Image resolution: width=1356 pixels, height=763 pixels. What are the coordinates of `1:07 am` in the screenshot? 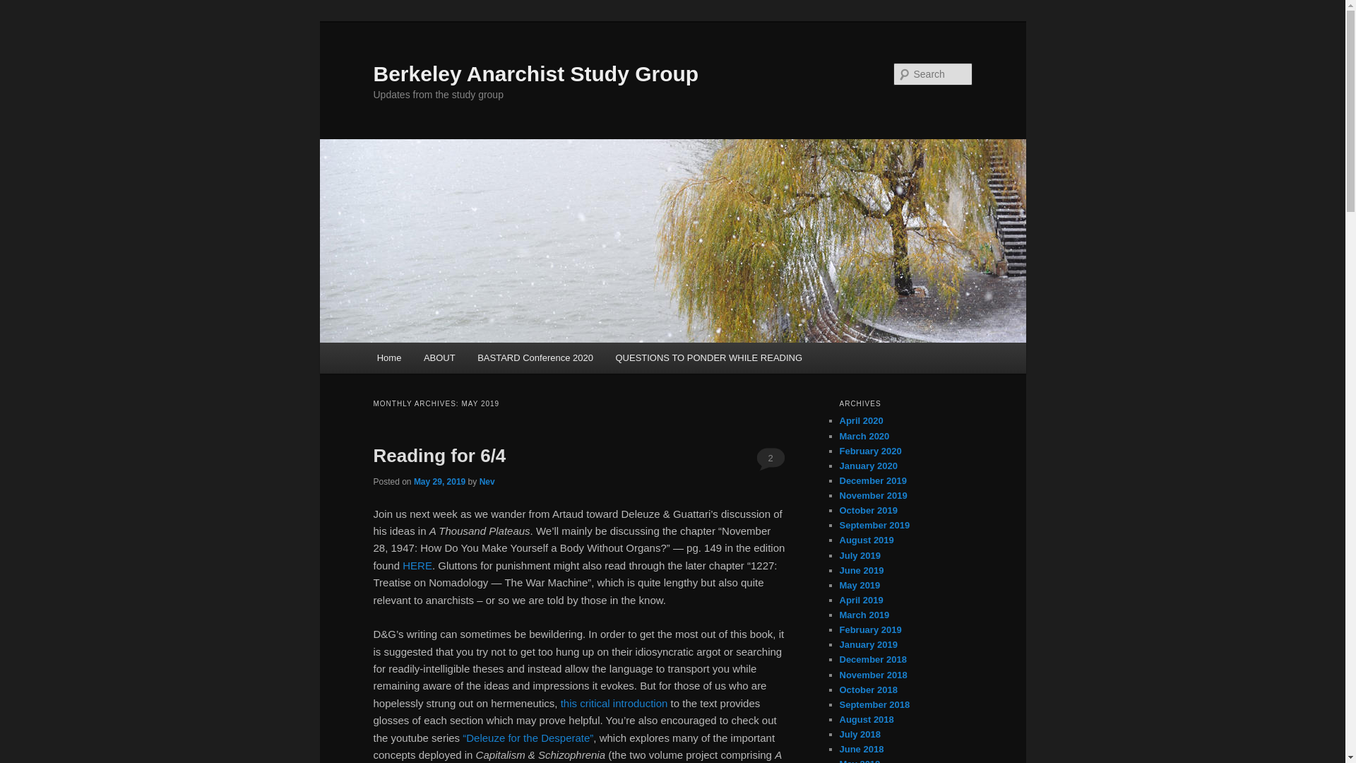 It's located at (439, 482).